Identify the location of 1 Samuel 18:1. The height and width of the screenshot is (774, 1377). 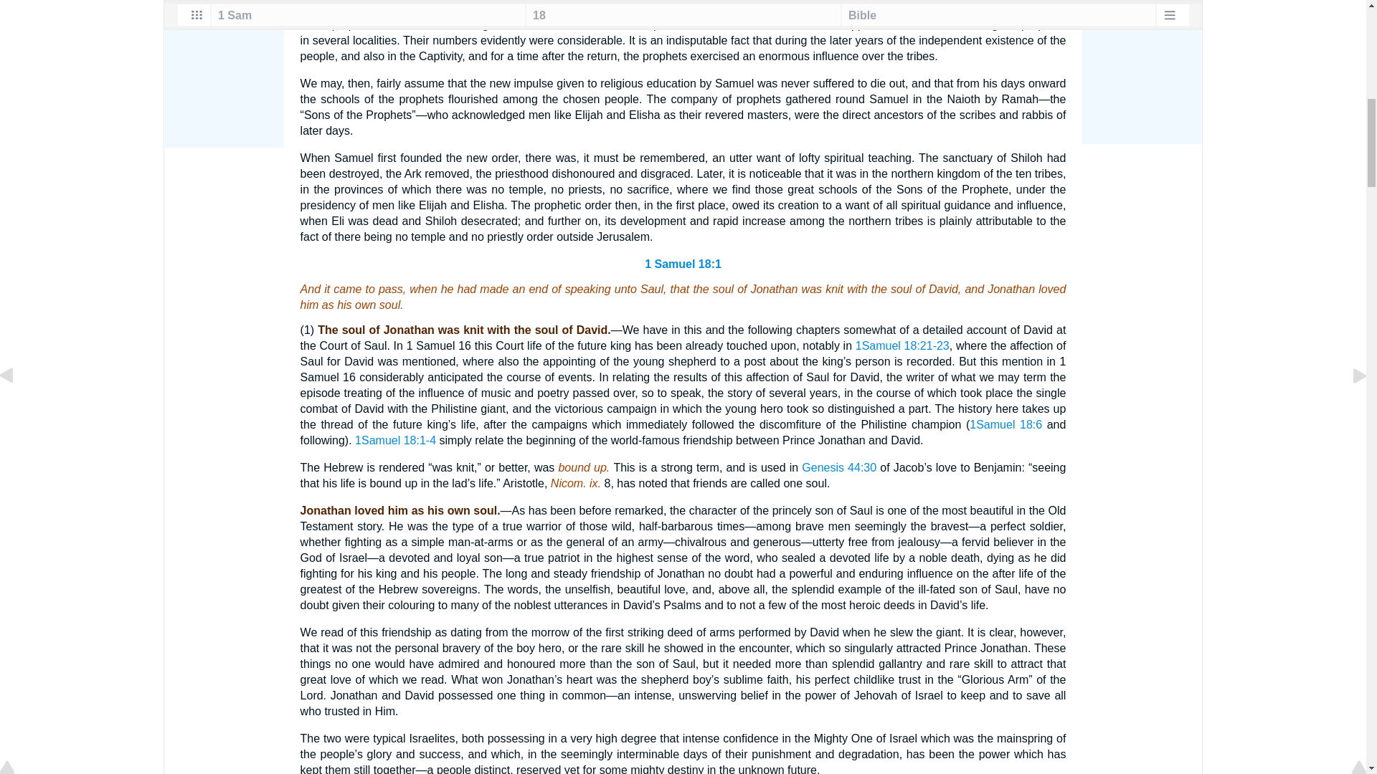
(683, 264).